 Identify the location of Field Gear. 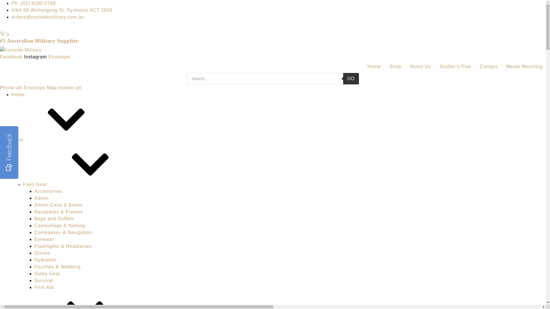
(78, 184).